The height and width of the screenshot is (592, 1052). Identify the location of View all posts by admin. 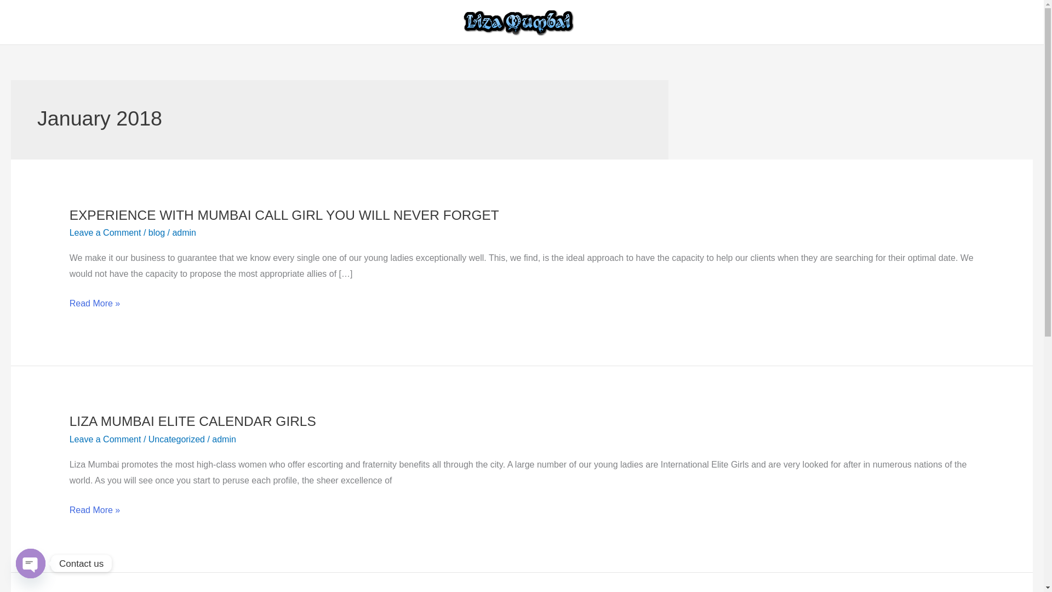
(224, 439).